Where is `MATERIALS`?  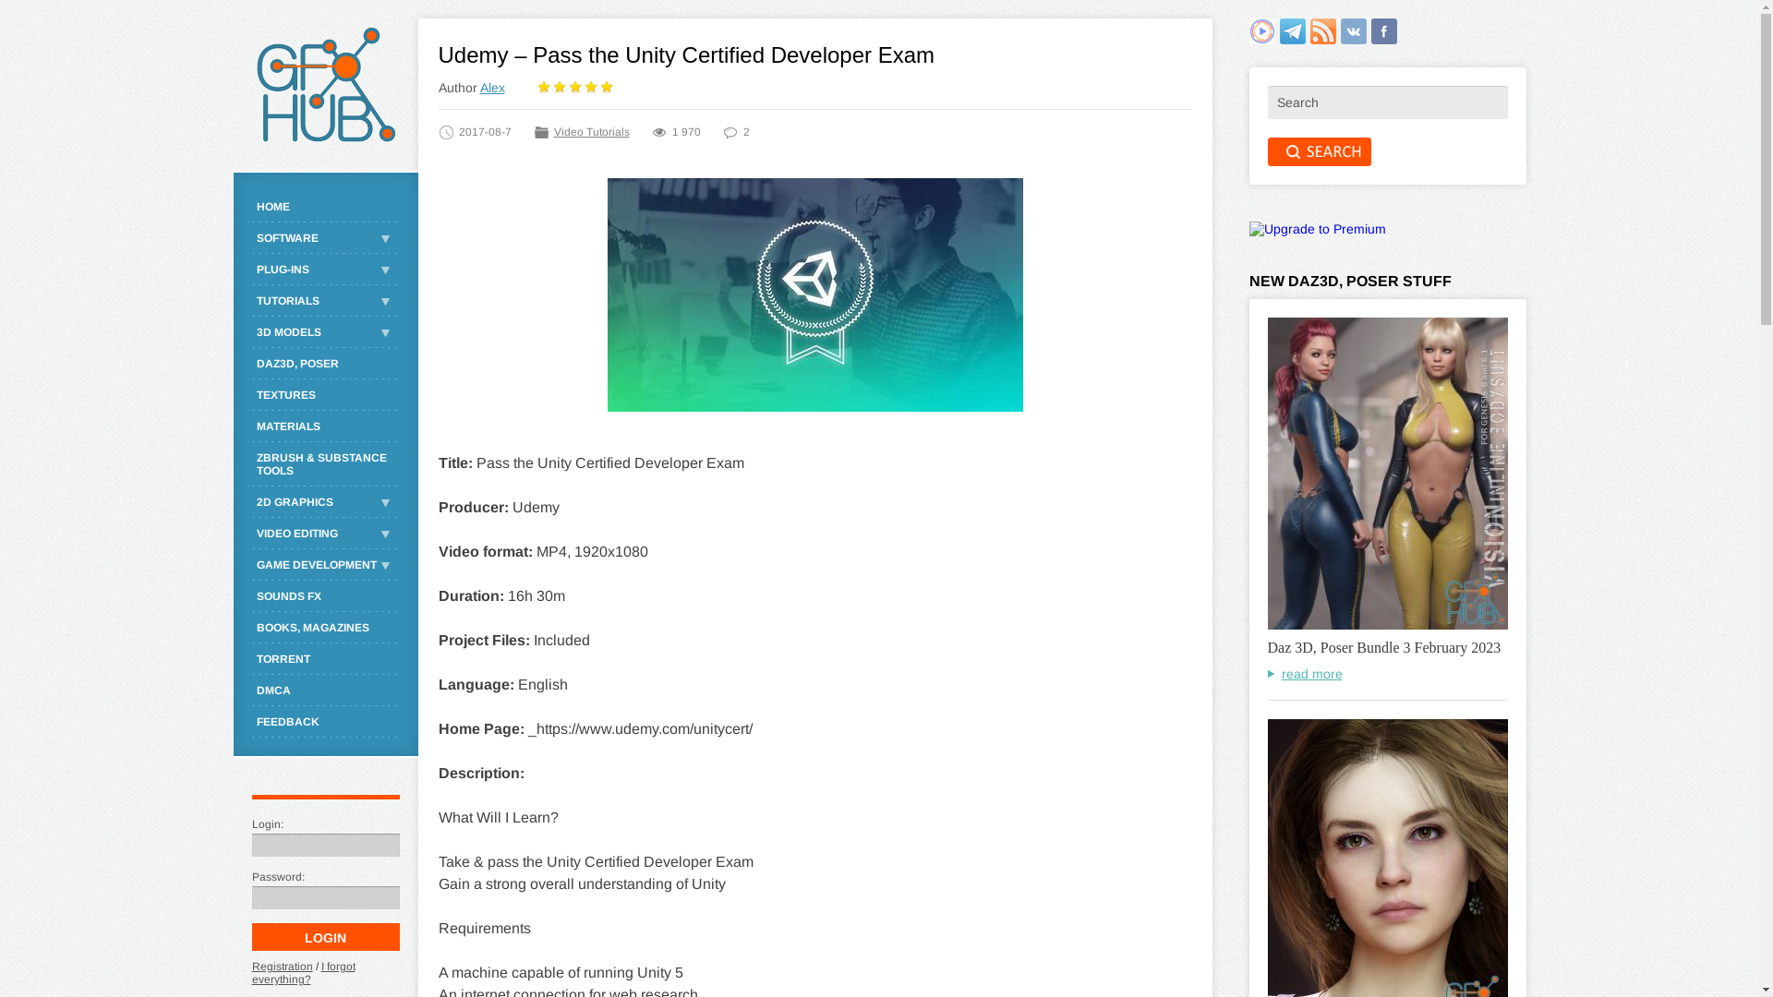
MATERIALS is located at coordinates (325, 426).